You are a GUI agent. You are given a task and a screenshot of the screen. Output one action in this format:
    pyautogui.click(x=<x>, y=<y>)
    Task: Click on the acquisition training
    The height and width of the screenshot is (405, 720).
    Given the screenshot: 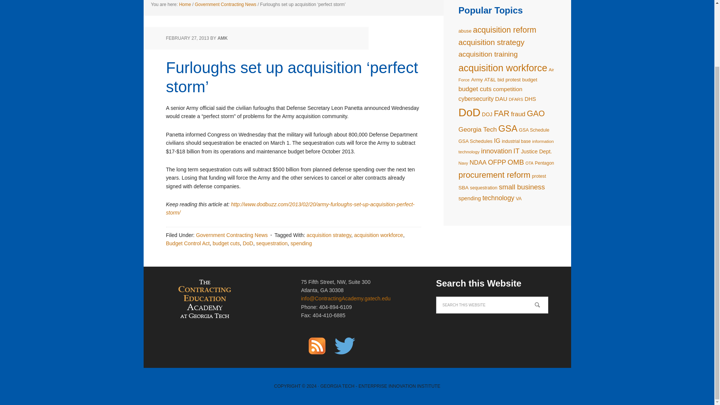 What is the action you would take?
    pyautogui.click(x=487, y=54)
    